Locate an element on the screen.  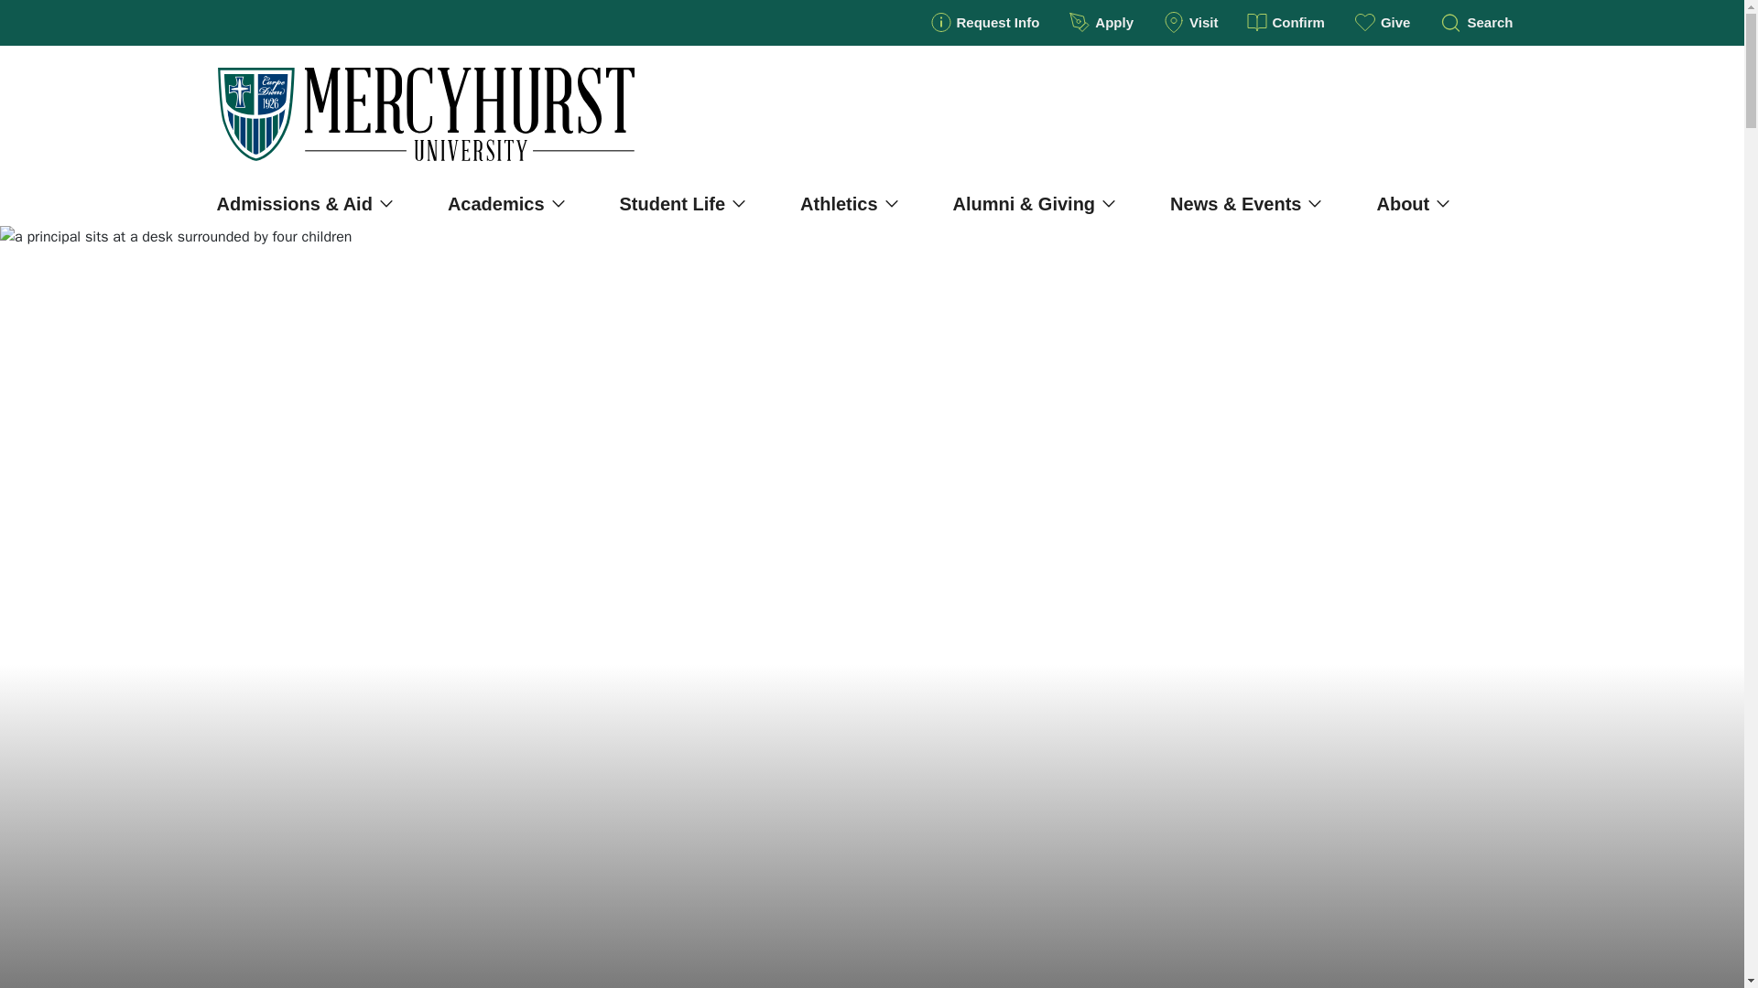
Apply is located at coordinates (1101, 22).